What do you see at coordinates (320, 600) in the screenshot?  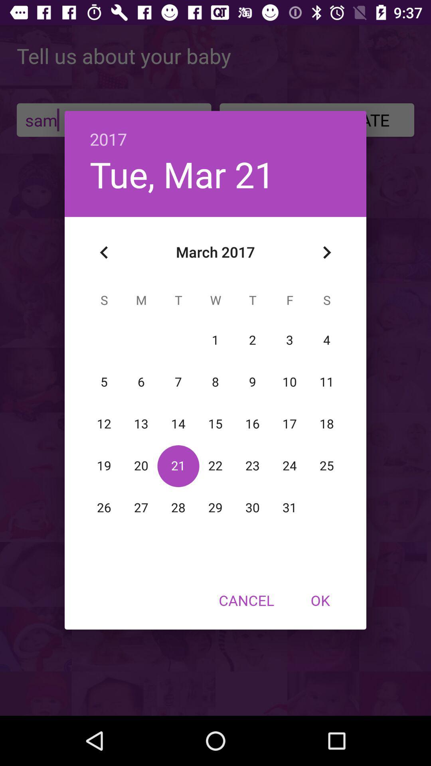 I see `press item next to the cancel` at bounding box center [320, 600].